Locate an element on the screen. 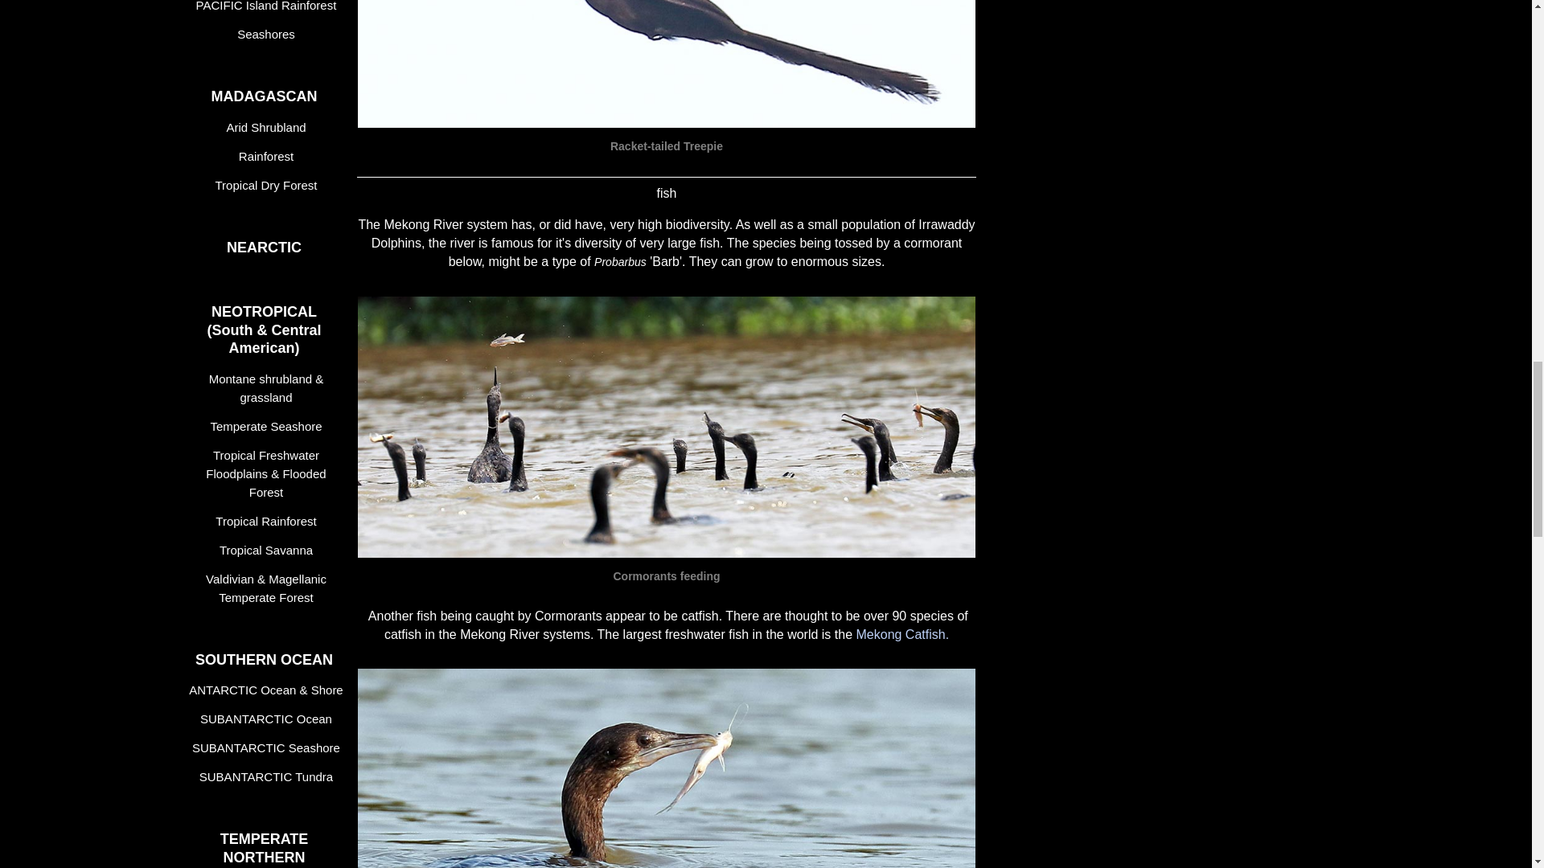 This screenshot has height=868, width=1544. Arid Shrubland is located at coordinates (269, 127).